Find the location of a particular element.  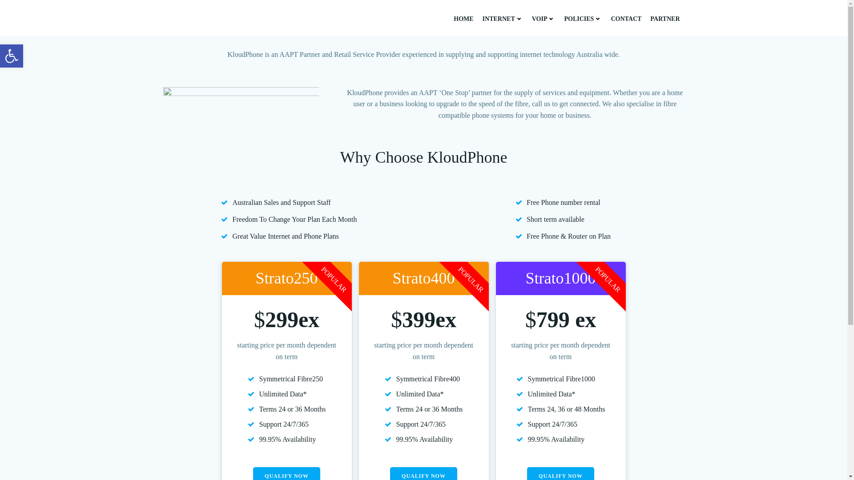

Accessibility Tools is located at coordinates (12, 56).